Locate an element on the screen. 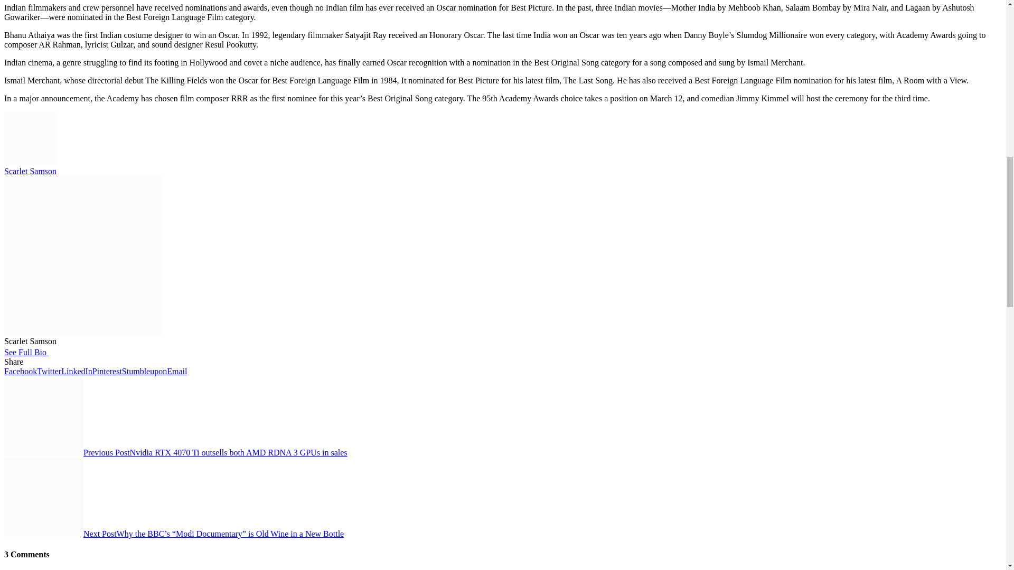  Stumbleupon is located at coordinates (144, 371).